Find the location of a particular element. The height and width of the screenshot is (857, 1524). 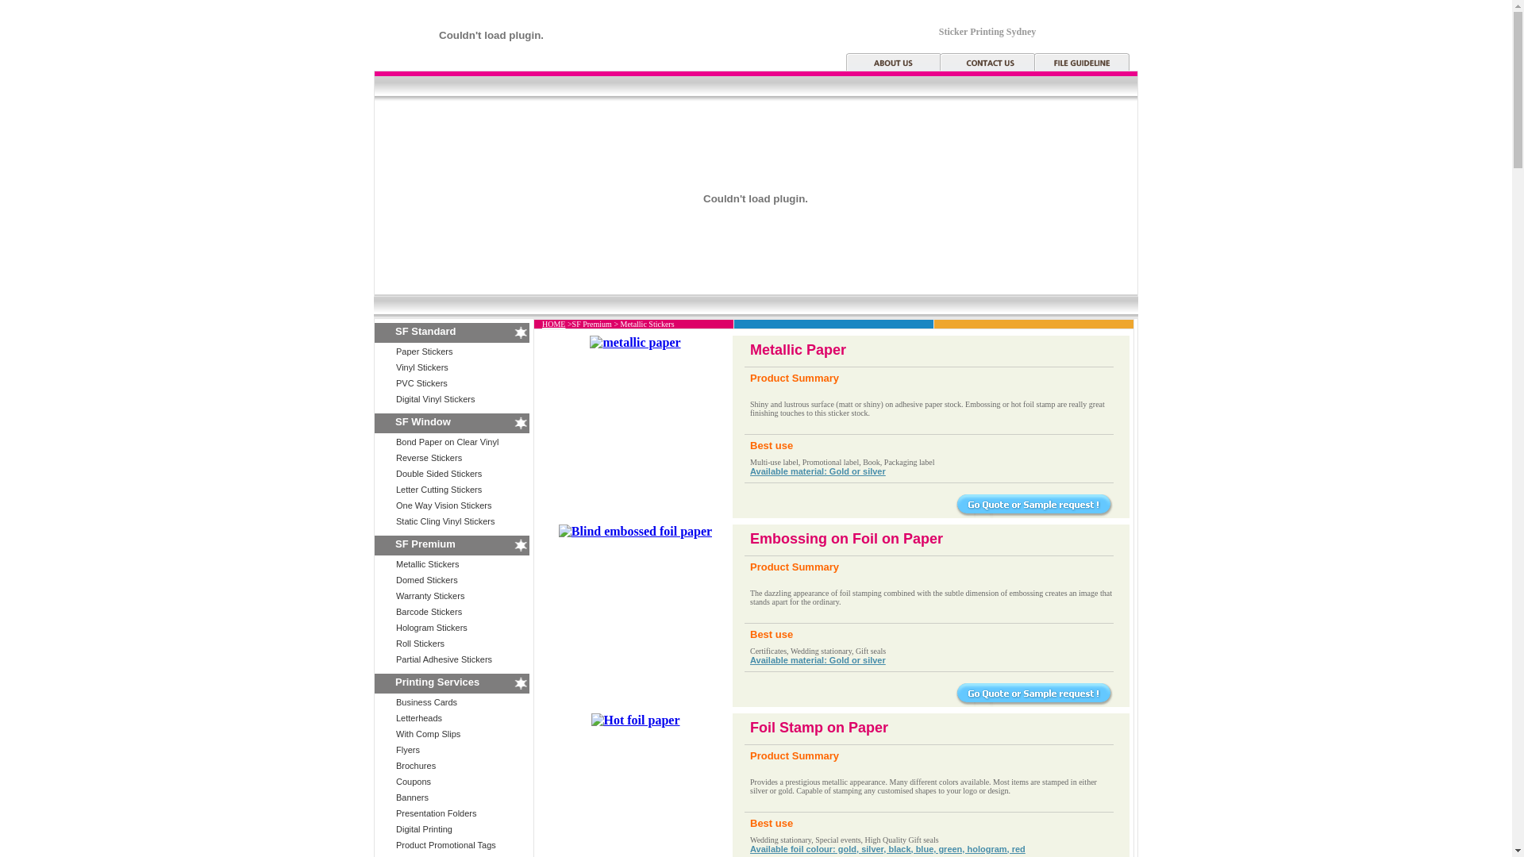

With Comp Slips is located at coordinates (429, 734).